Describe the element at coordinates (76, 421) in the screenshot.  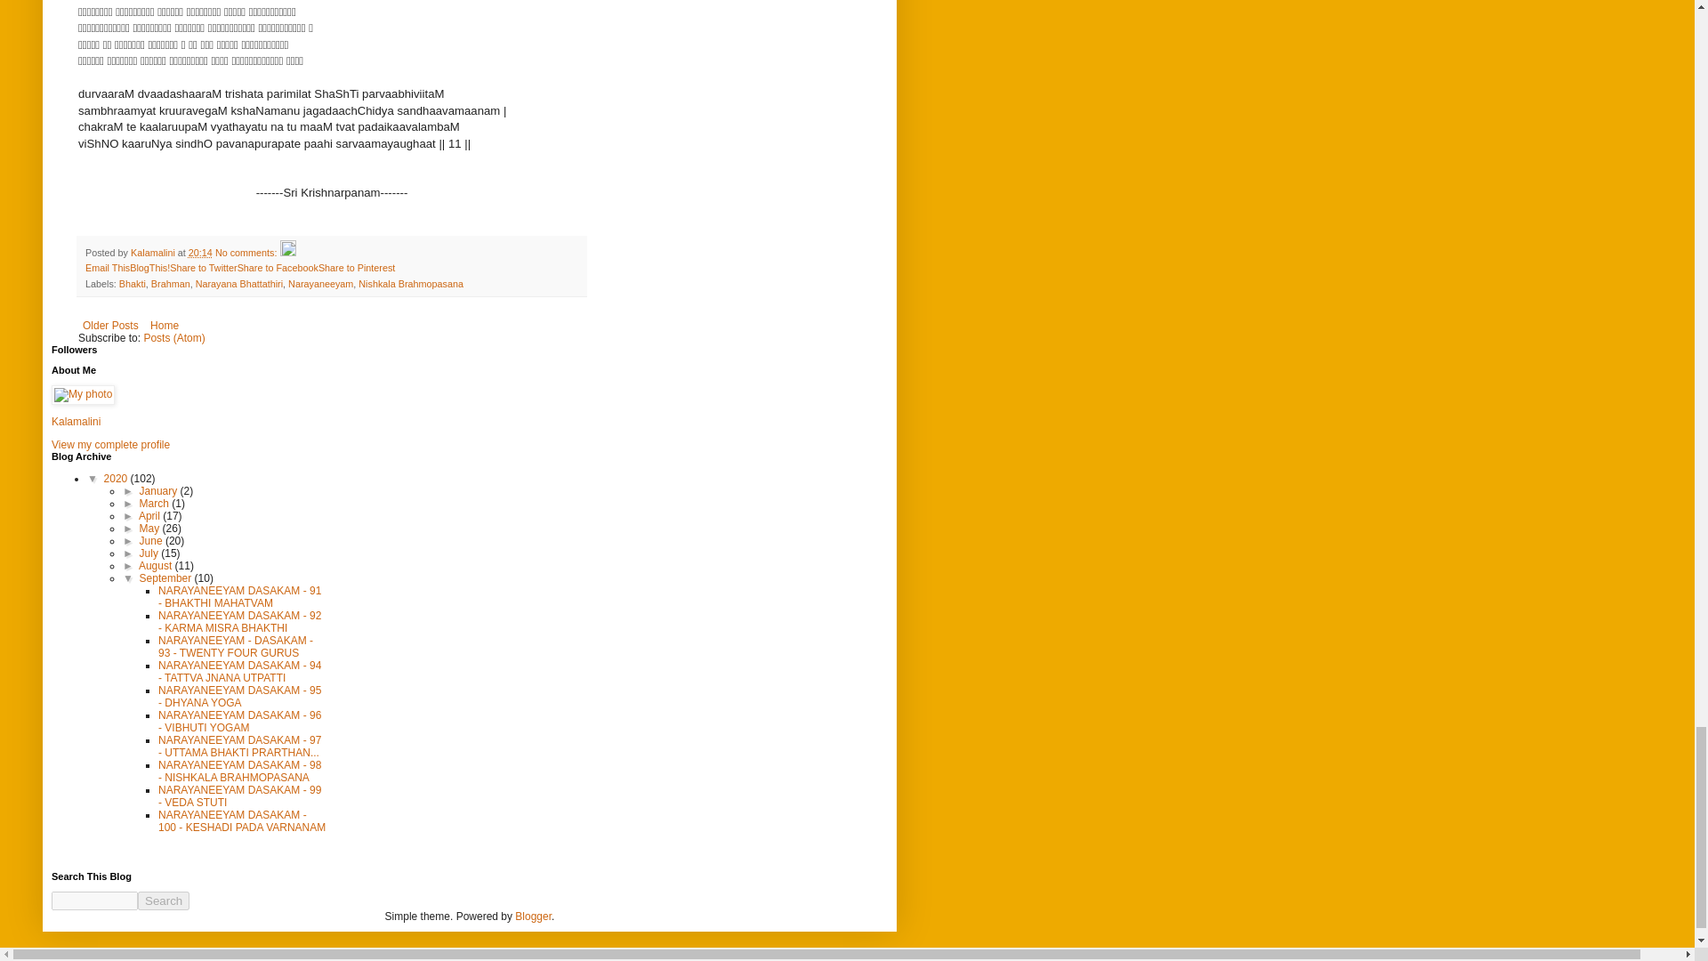
I see `Kalamalini` at that location.